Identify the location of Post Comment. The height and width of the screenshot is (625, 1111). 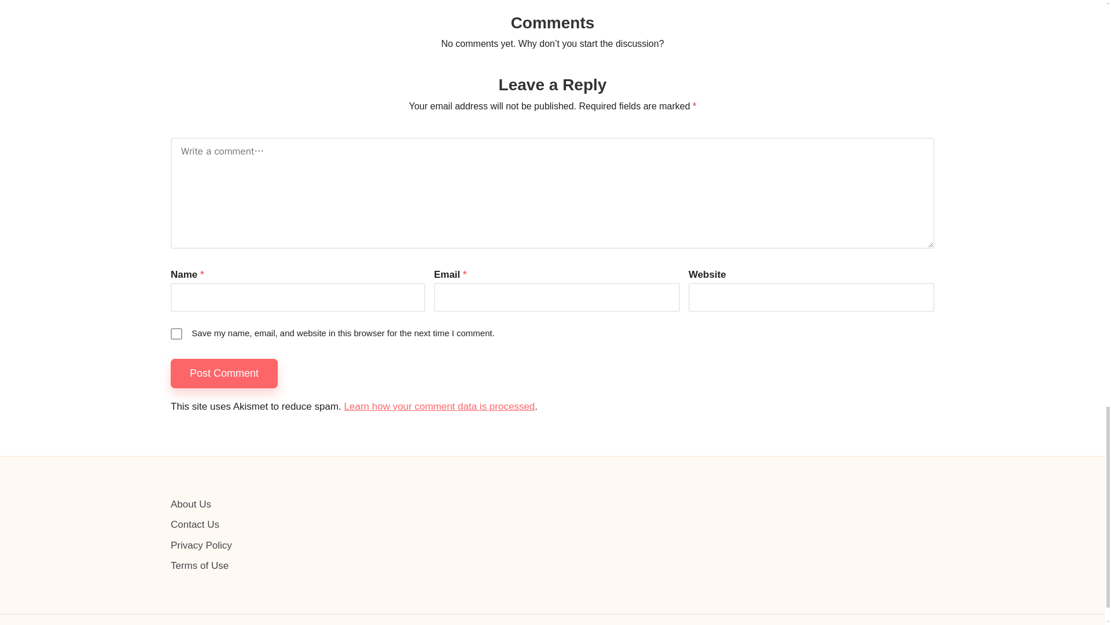
(225, 373).